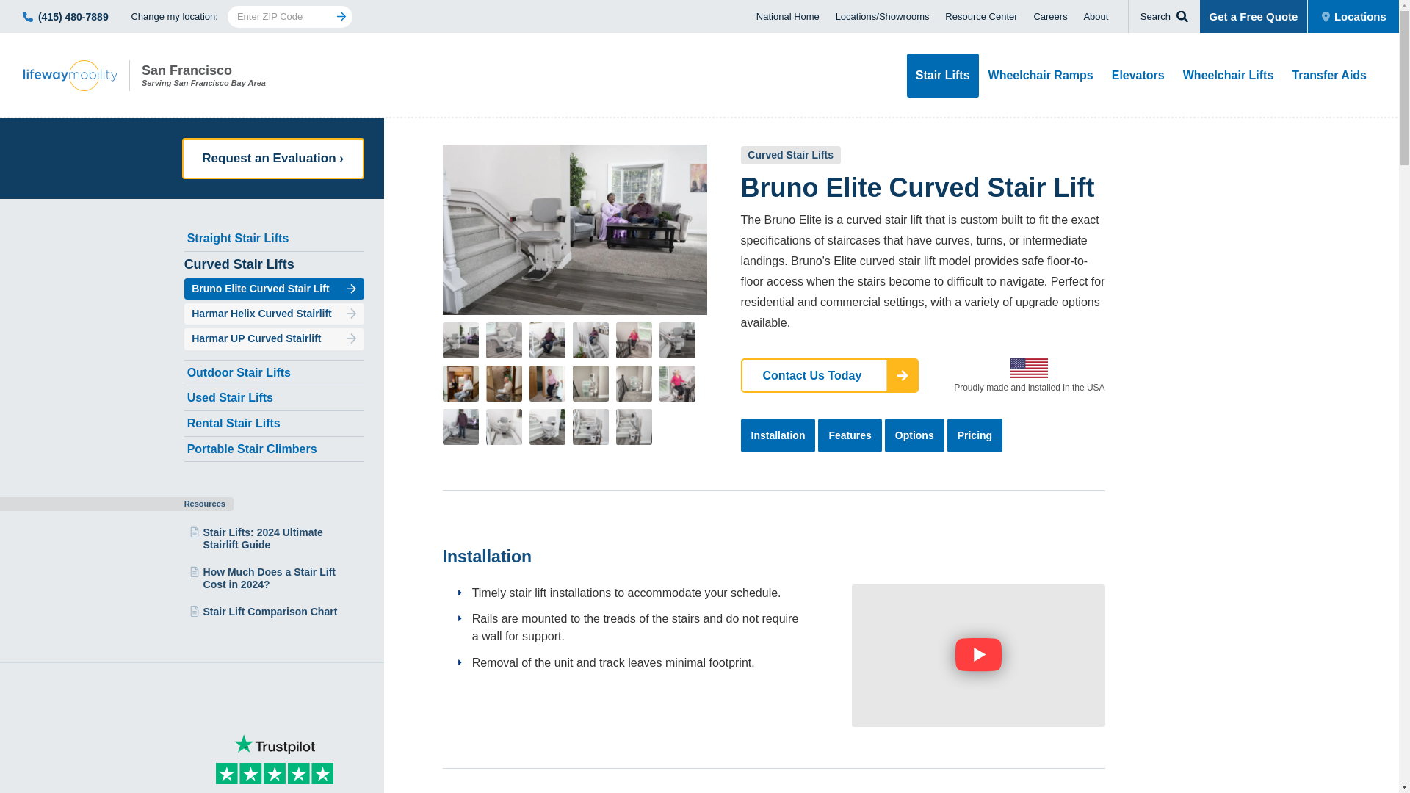  What do you see at coordinates (1138, 75) in the screenshot?
I see `Elevators` at bounding box center [1138, 75].